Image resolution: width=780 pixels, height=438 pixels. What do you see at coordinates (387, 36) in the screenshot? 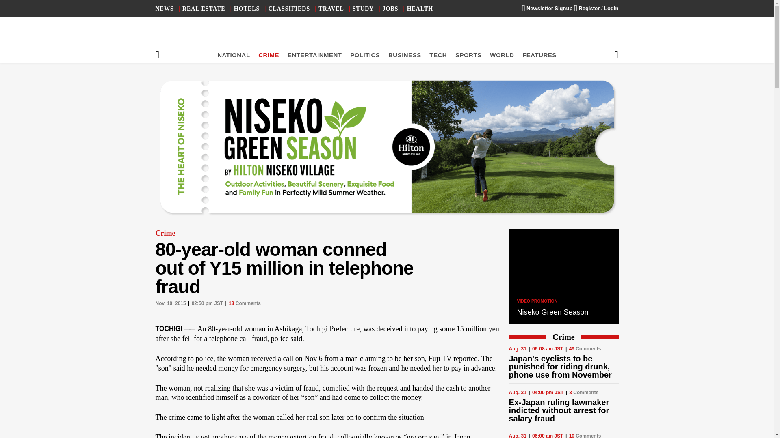
I see `Japan Today` at bounding box center [387, 36].